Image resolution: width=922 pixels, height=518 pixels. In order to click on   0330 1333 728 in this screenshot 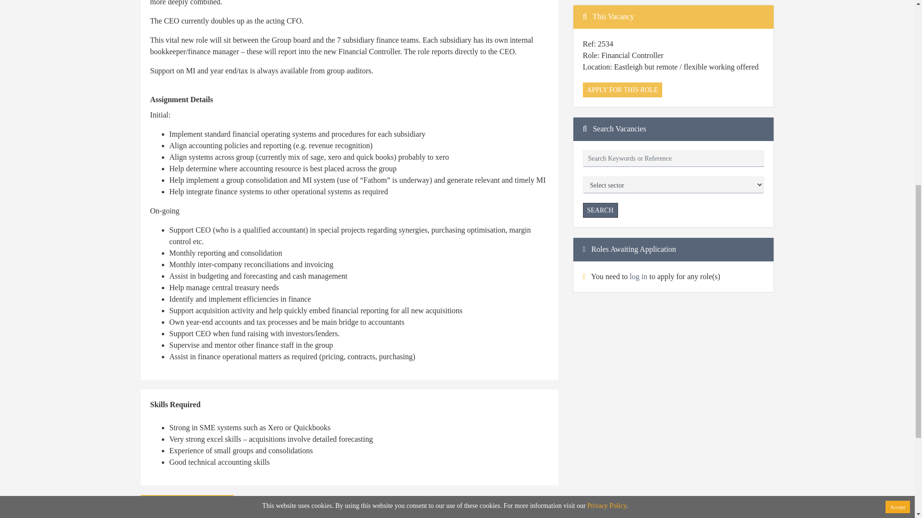, I will do `click(491, 58)`.